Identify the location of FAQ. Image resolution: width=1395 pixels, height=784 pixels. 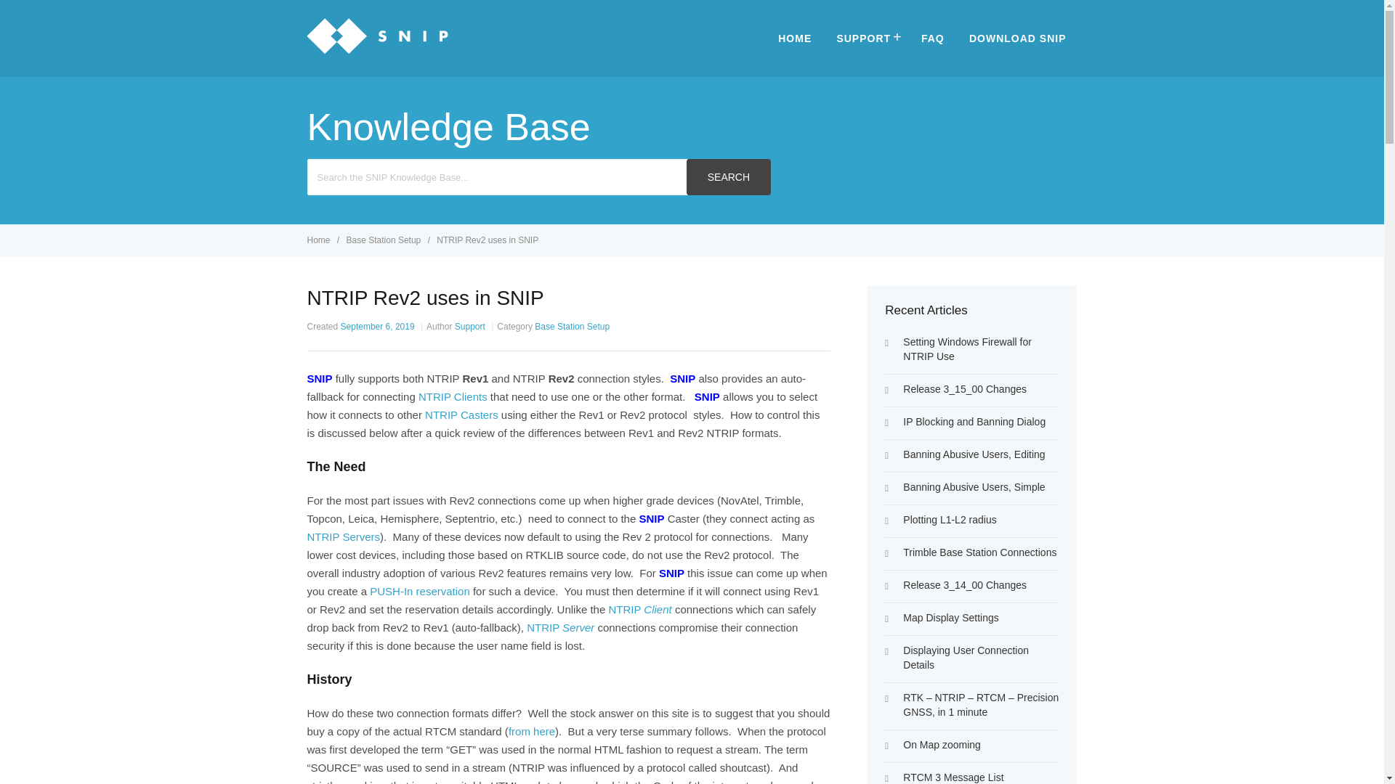
(933, 38).